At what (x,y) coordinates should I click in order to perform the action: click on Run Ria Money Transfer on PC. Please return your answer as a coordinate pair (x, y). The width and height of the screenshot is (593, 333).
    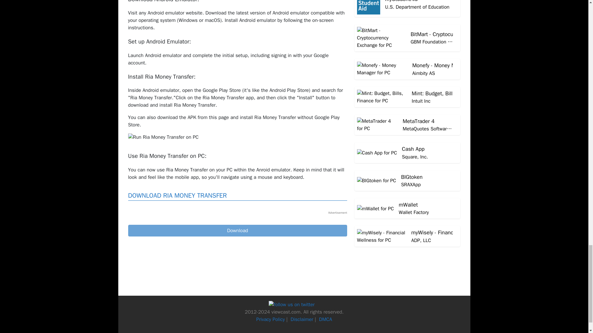
    Looking at the image, I should click on (163, 137).